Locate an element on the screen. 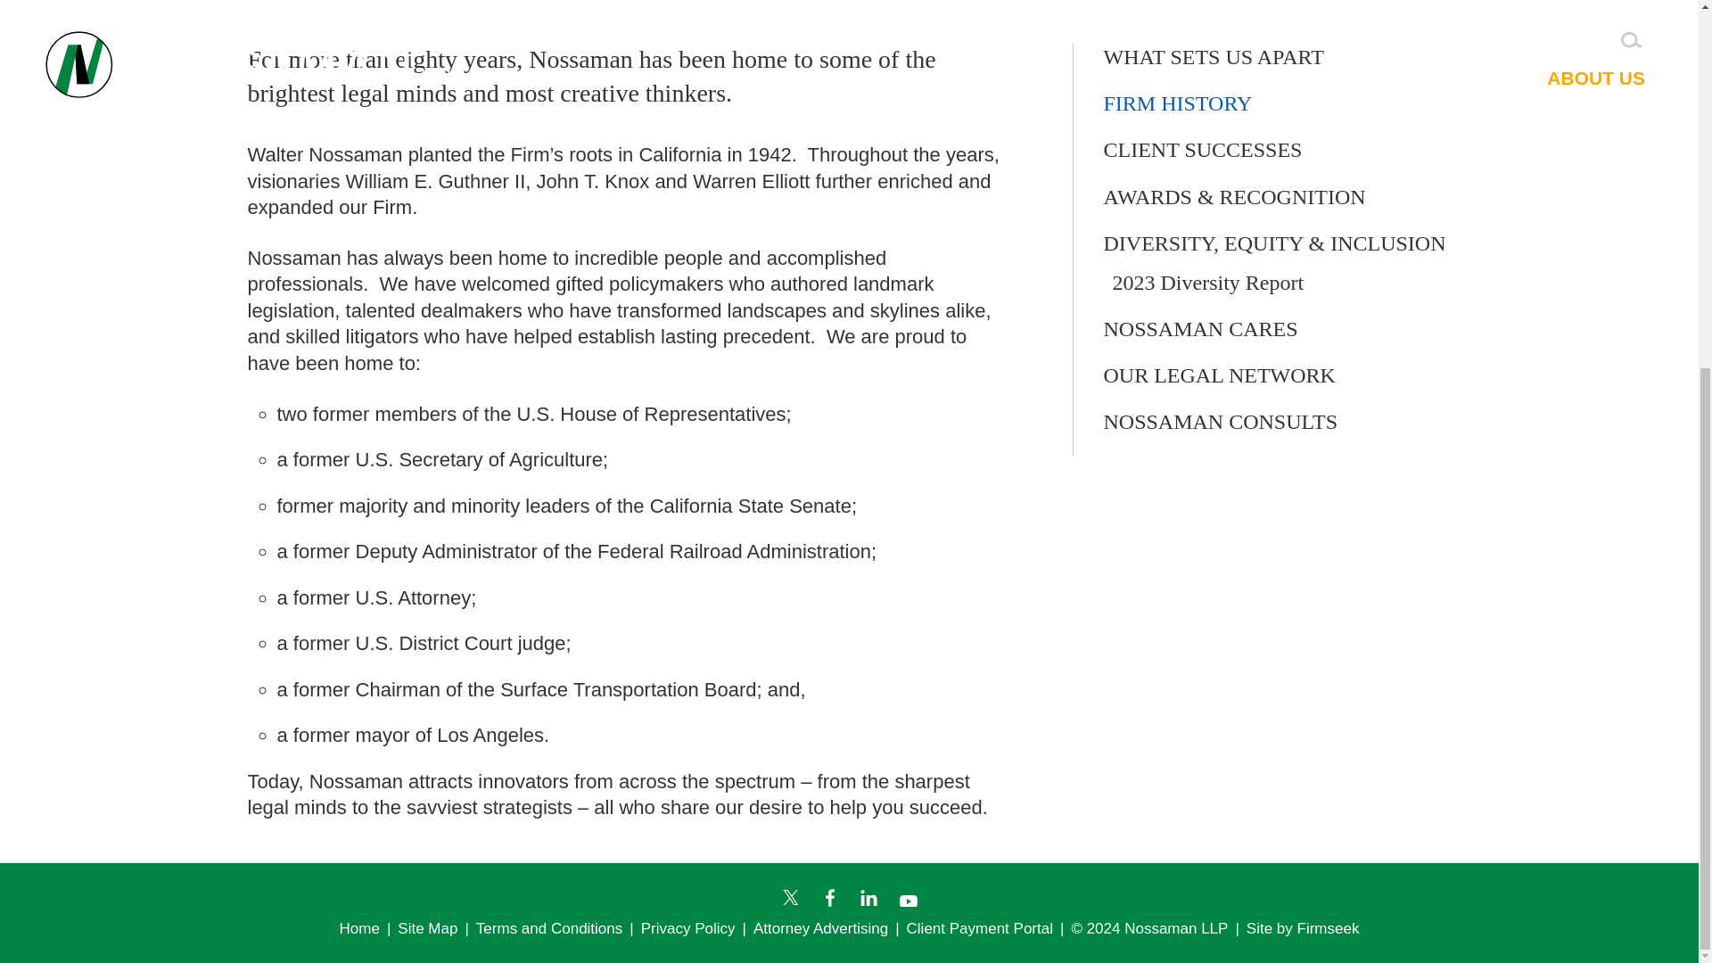 This screenshot has height=963, width=1712. 2023 Diversity Report is located at coordinates (1209, 282).